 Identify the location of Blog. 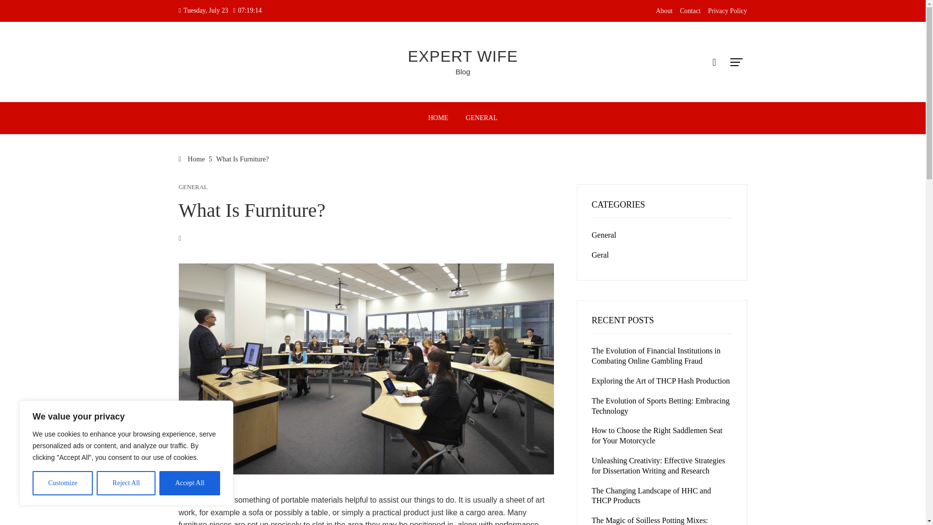
(463, 71).